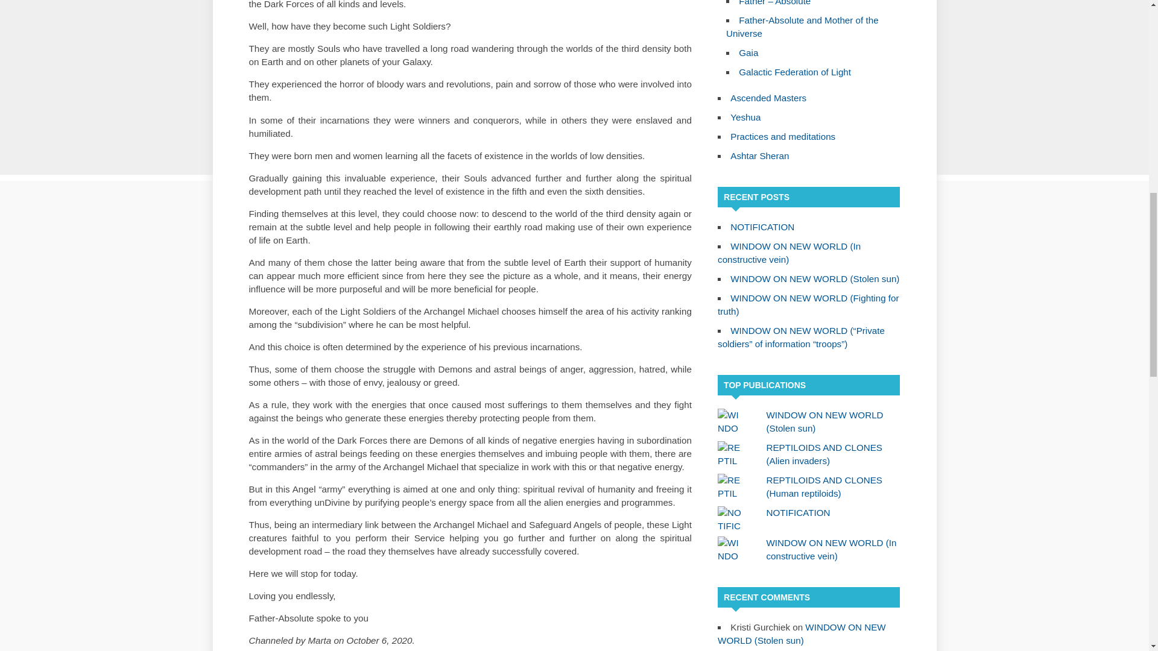 The image size is (1158, 651). What do you see at coordinates (795, 72) in the screenshot?
I see `Galactic Federation of Light` at bounding box center [795, 72].